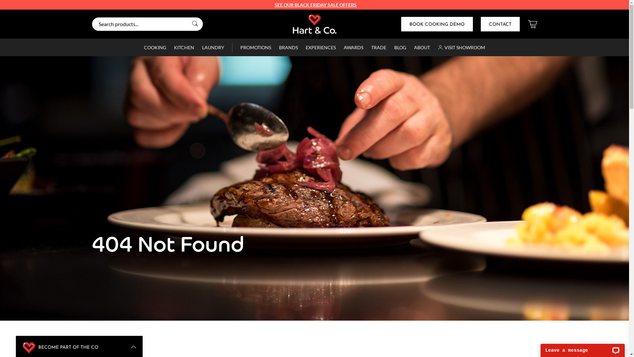 The image size is (634, 357). I want to click on PROMOTIONS, so click(256, 48).